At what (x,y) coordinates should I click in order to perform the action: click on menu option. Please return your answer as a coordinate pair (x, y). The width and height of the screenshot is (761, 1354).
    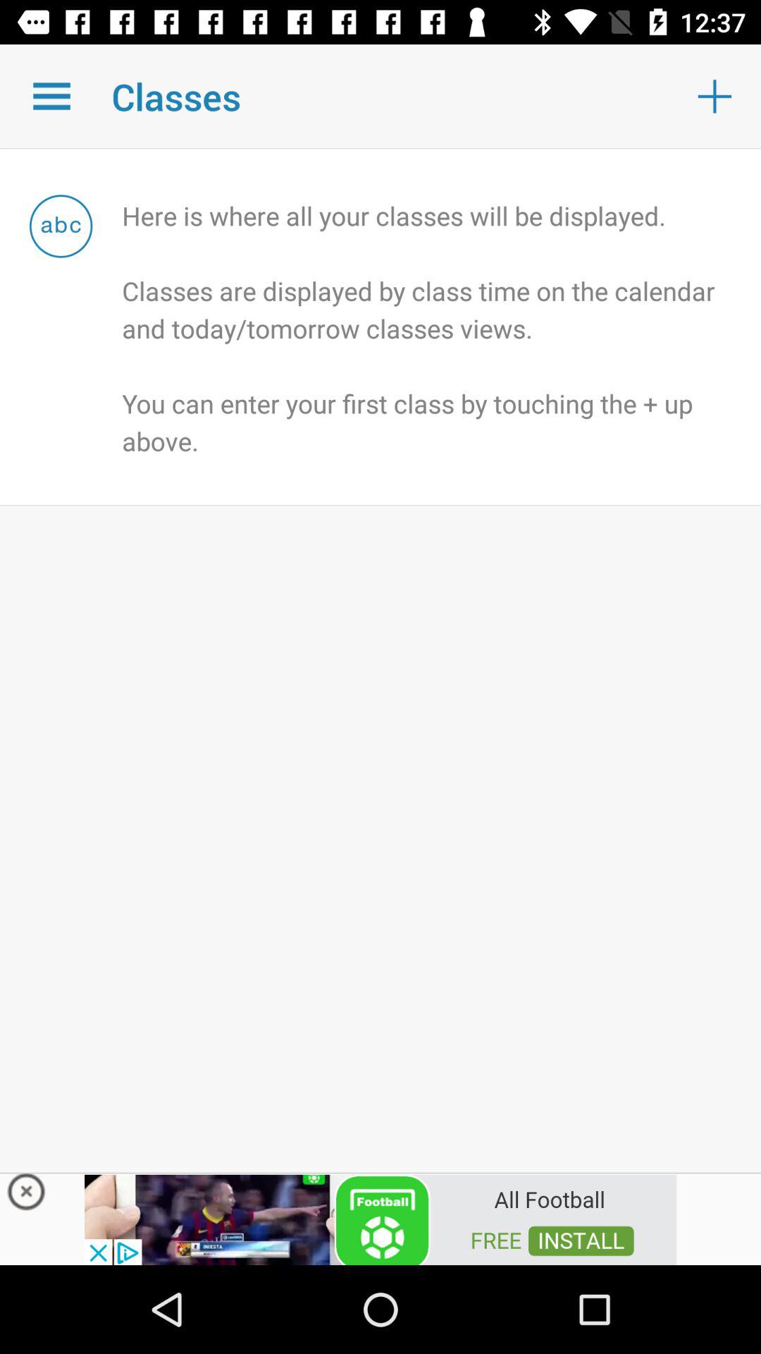
    Looking at the image, I should click on (52, 96).